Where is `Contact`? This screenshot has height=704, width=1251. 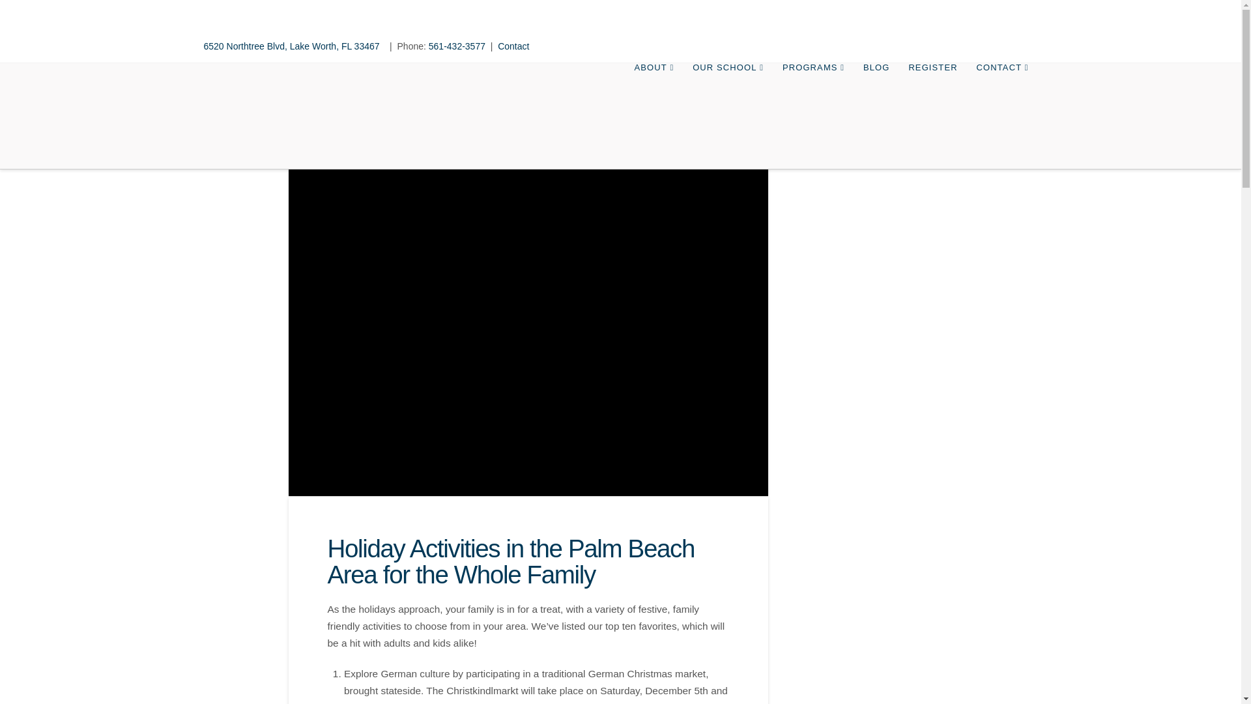 Contact is located at coordinates (513, 46).